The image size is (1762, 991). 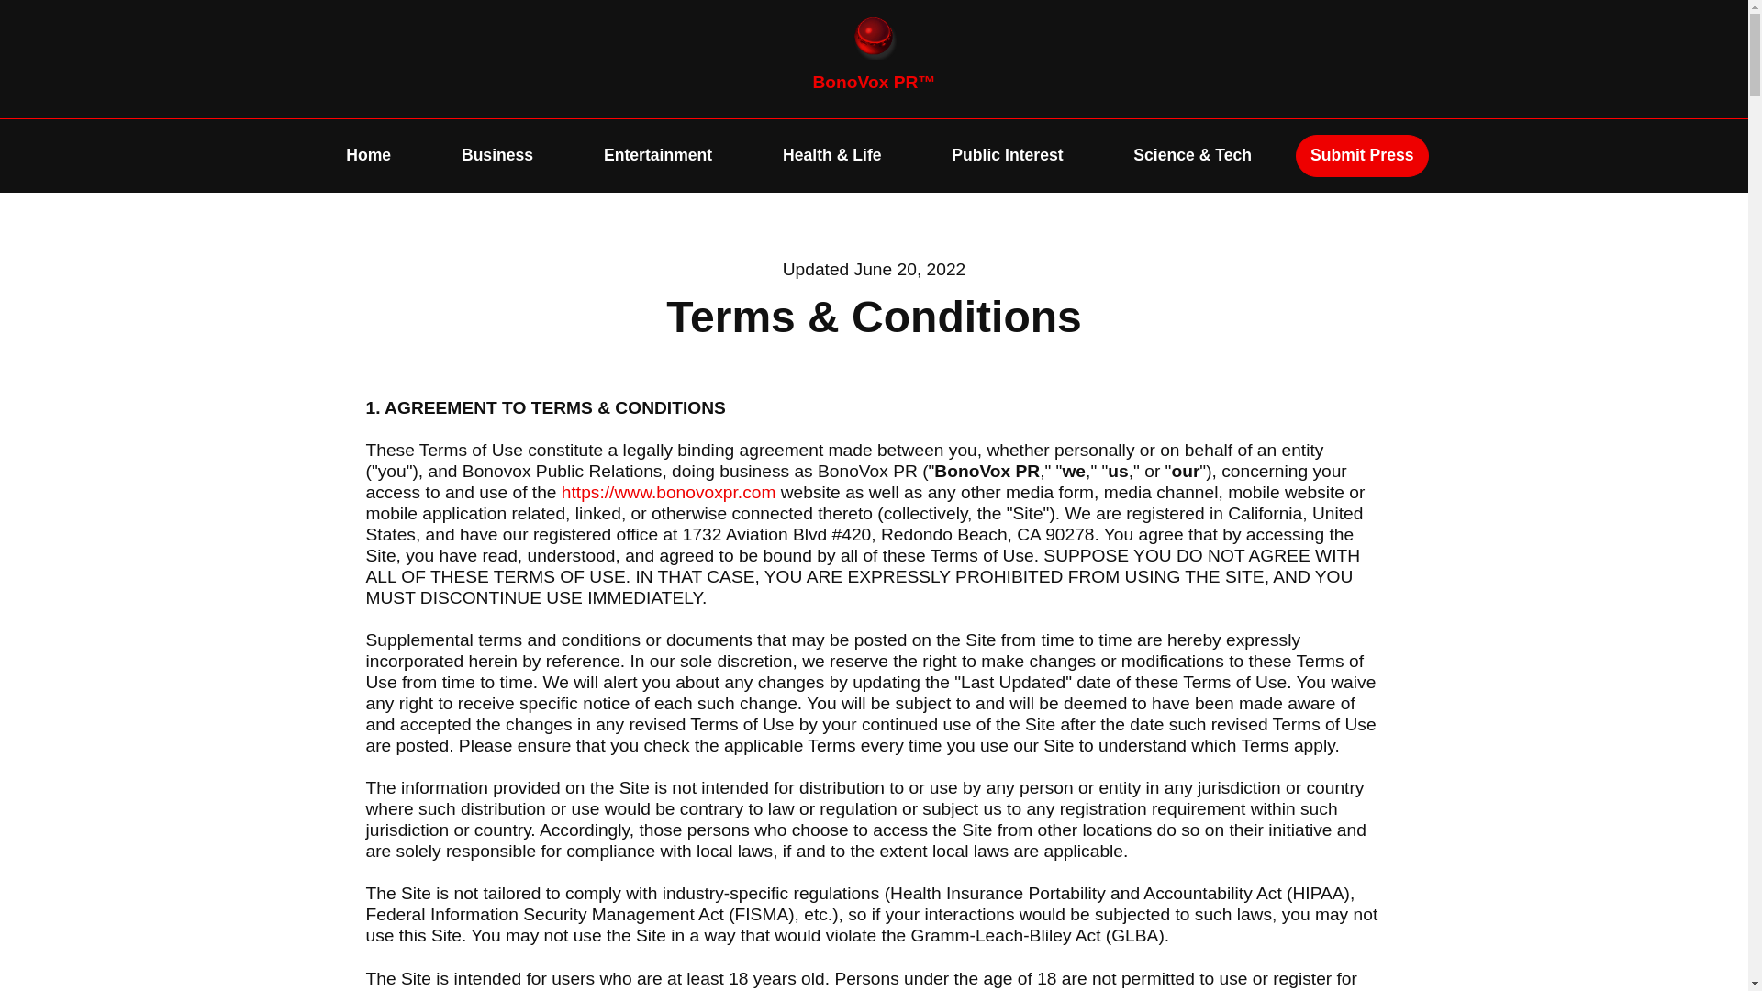 What do you see at coordinates (368, 155) in the screenshot?
I see `Home` at bounding box center [368, 155].